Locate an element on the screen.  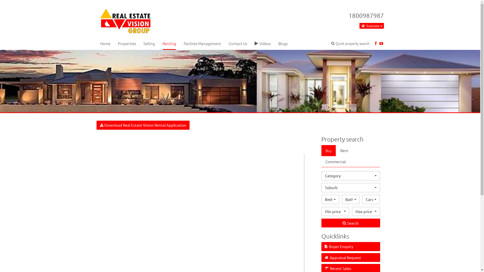
Rent is located at coordinates (344, 151).